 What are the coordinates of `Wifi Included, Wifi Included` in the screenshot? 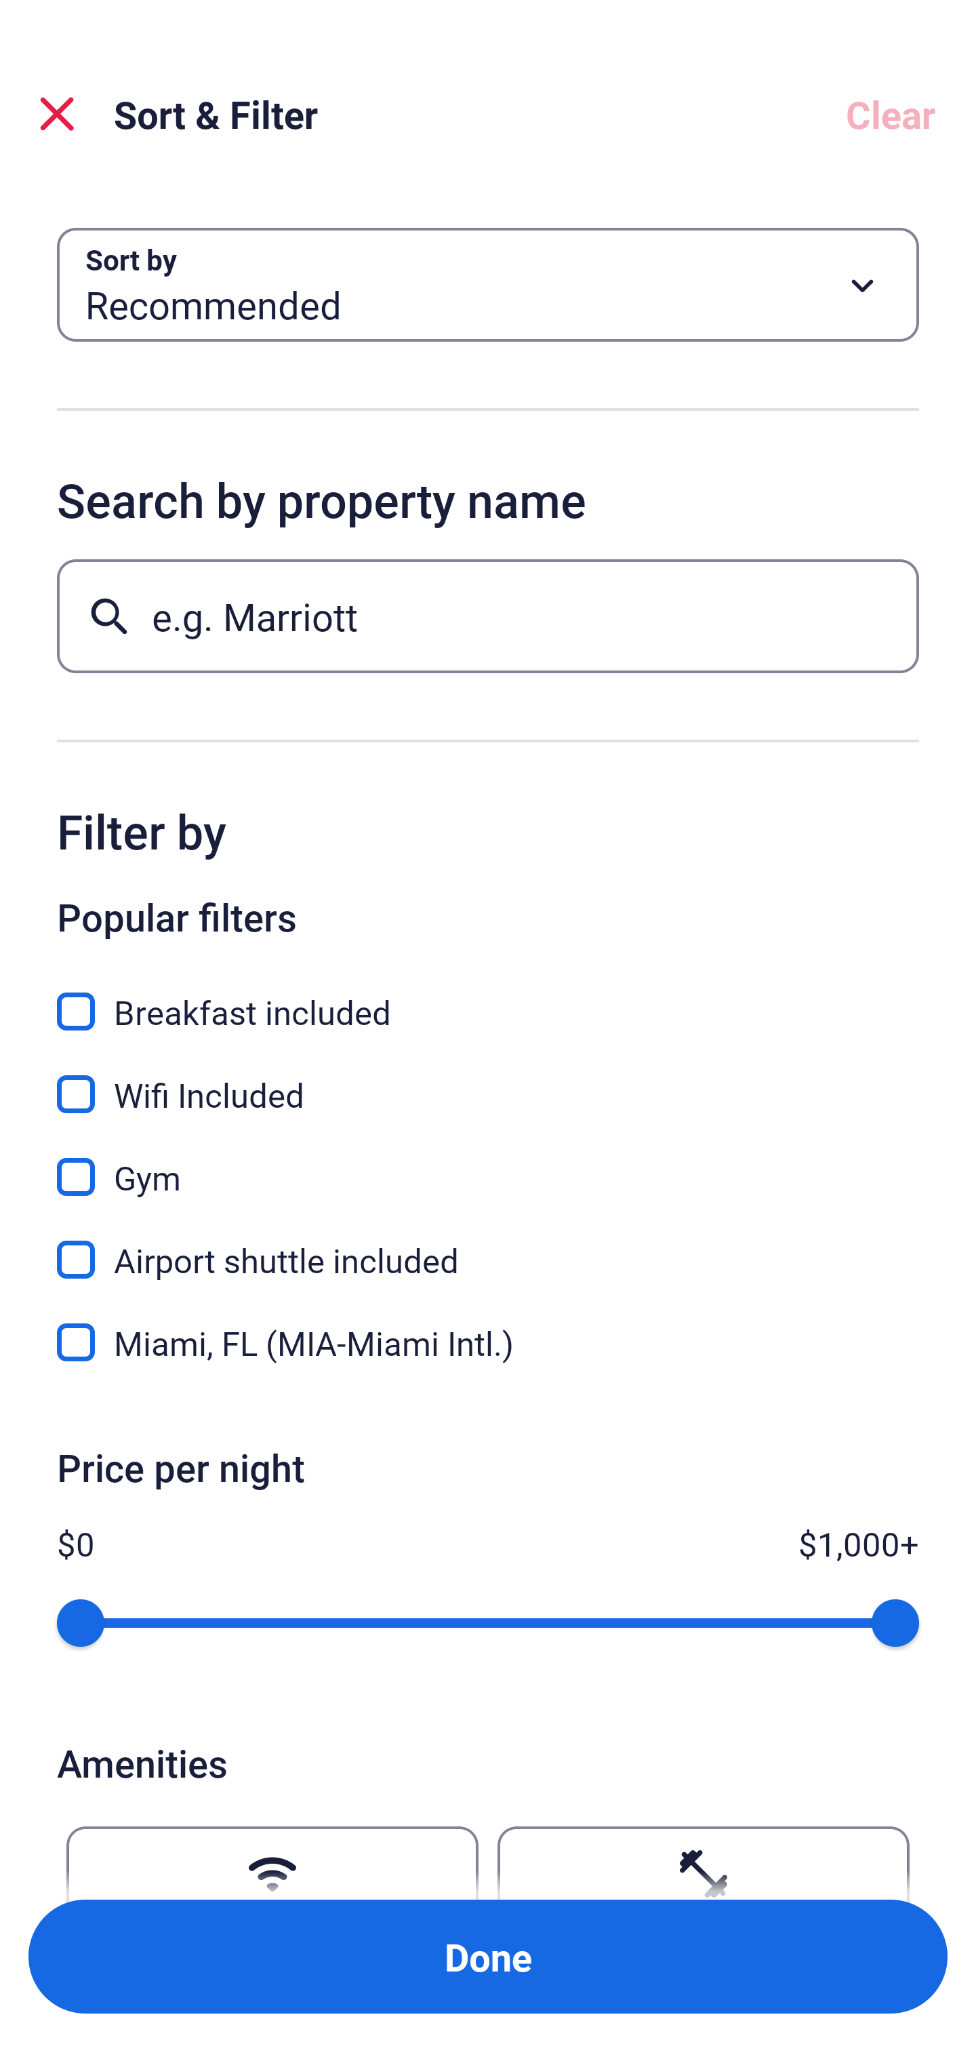 It's located at (488, 1079).